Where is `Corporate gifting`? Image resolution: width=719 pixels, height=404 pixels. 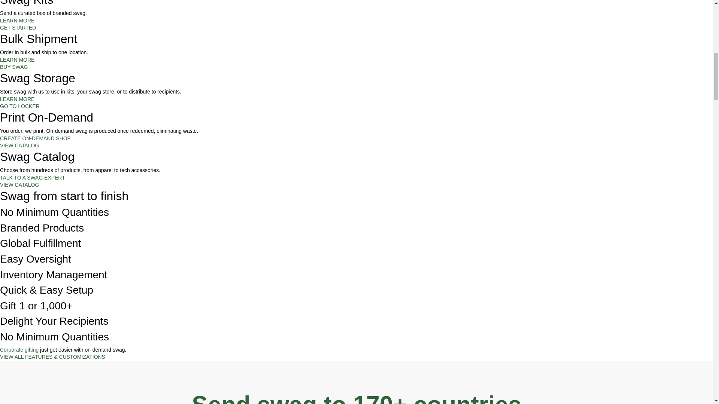
Corporate gifting is located at coordinates (19, 349).